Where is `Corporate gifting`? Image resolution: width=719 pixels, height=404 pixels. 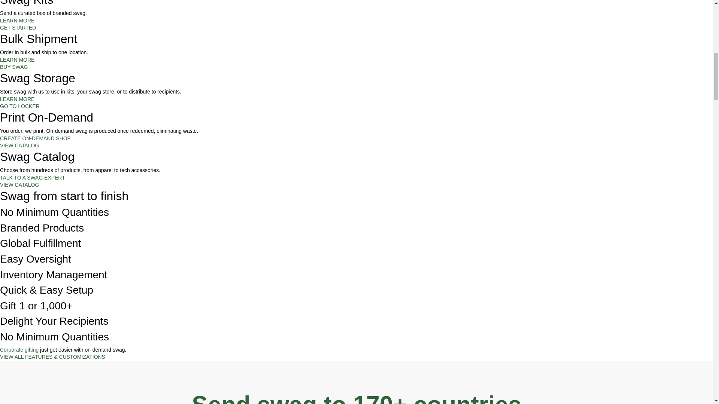
Corporate gifting is located at coordinates (19, 349).